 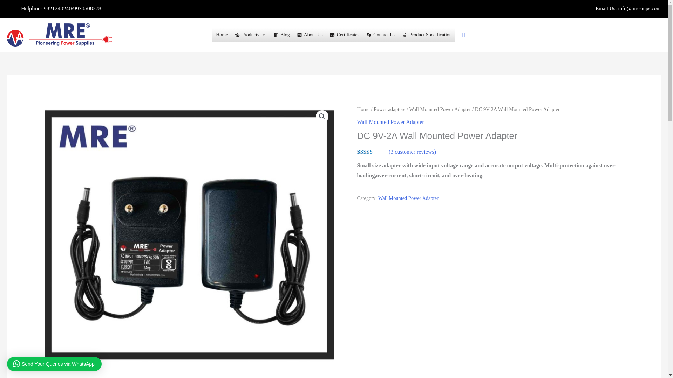 I want to click on Products, so click(x=250, y=35).